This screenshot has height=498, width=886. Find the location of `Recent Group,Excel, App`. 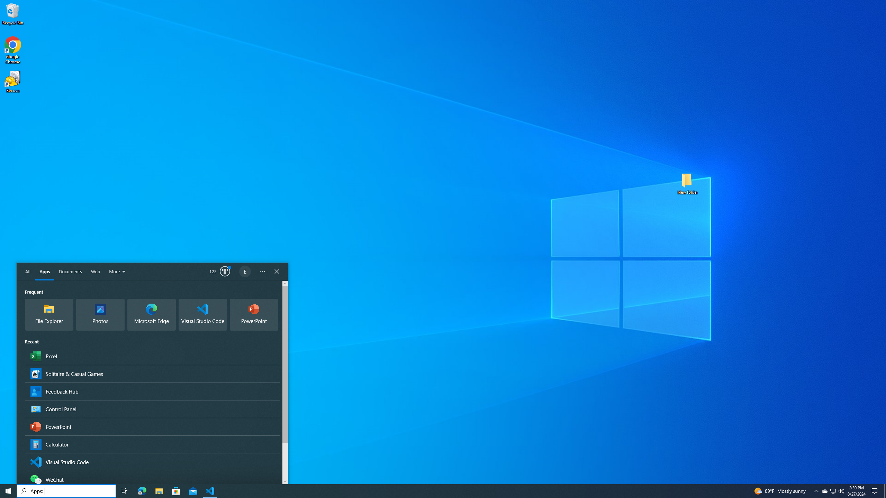

Recent Group,Excel, App is located at coordinates (152, 356).